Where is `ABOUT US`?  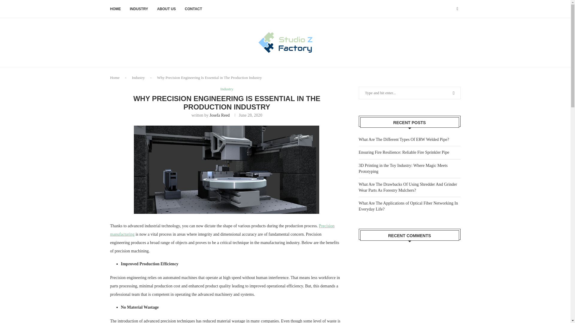
ABOUT US is located at coordinates (167, 9).